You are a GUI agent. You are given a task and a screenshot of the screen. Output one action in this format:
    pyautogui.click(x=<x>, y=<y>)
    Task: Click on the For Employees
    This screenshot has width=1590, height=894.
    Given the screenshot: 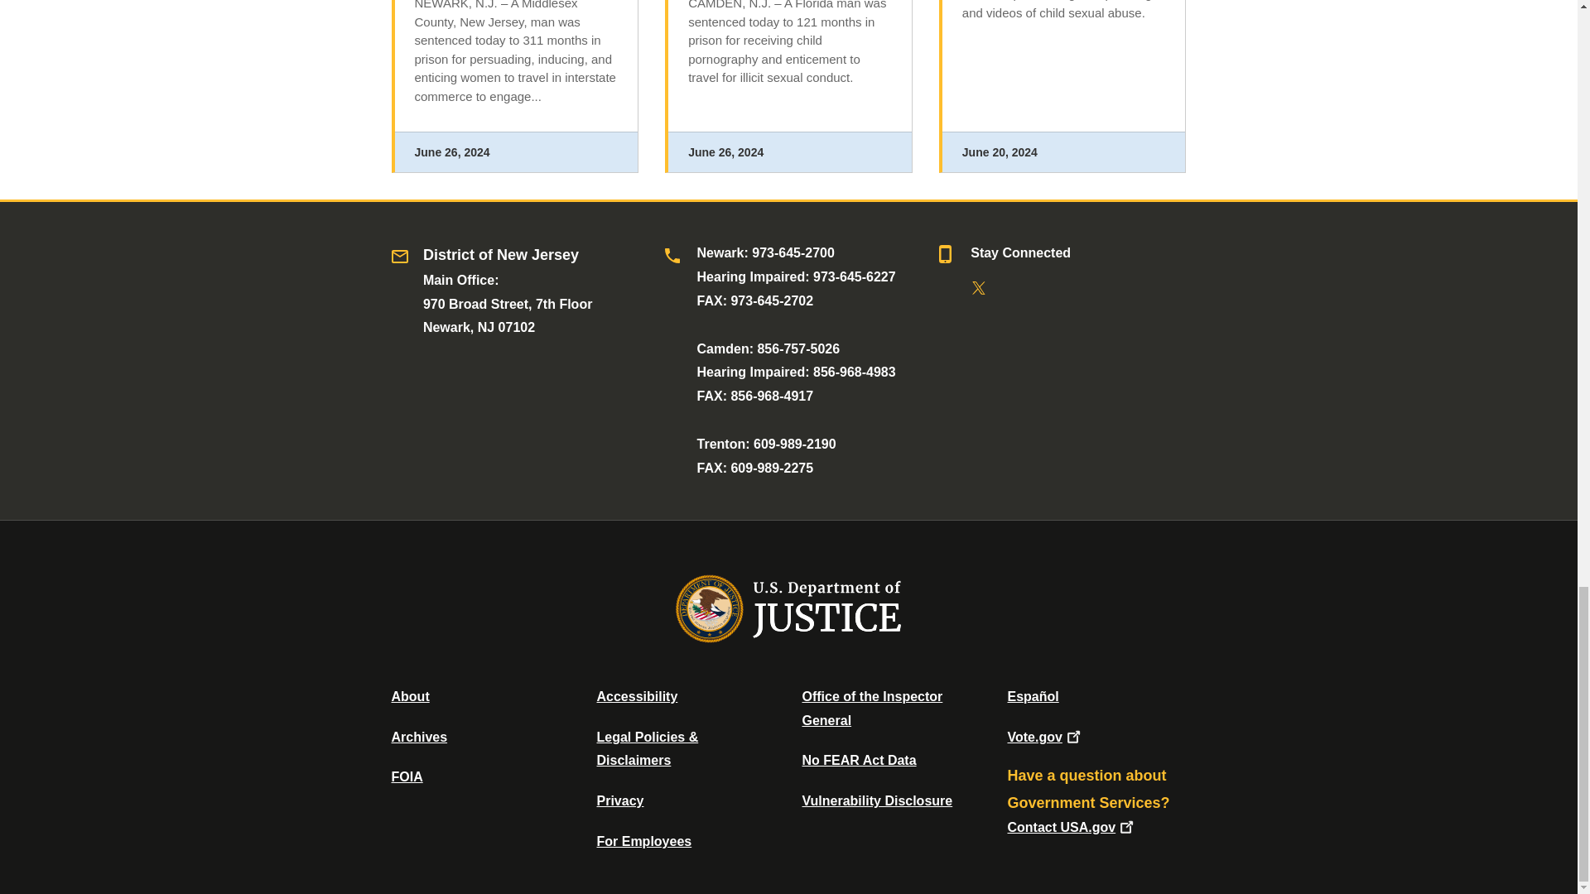 What is the action you would take?
    pyautogui.click(x=644, y=841)
    